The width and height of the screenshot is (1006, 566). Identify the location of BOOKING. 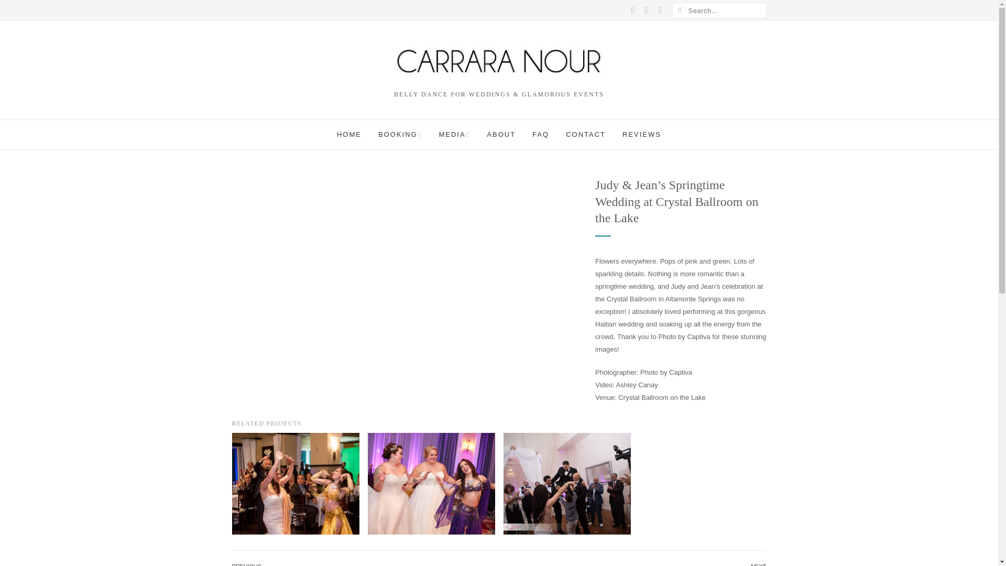
(400, 134).